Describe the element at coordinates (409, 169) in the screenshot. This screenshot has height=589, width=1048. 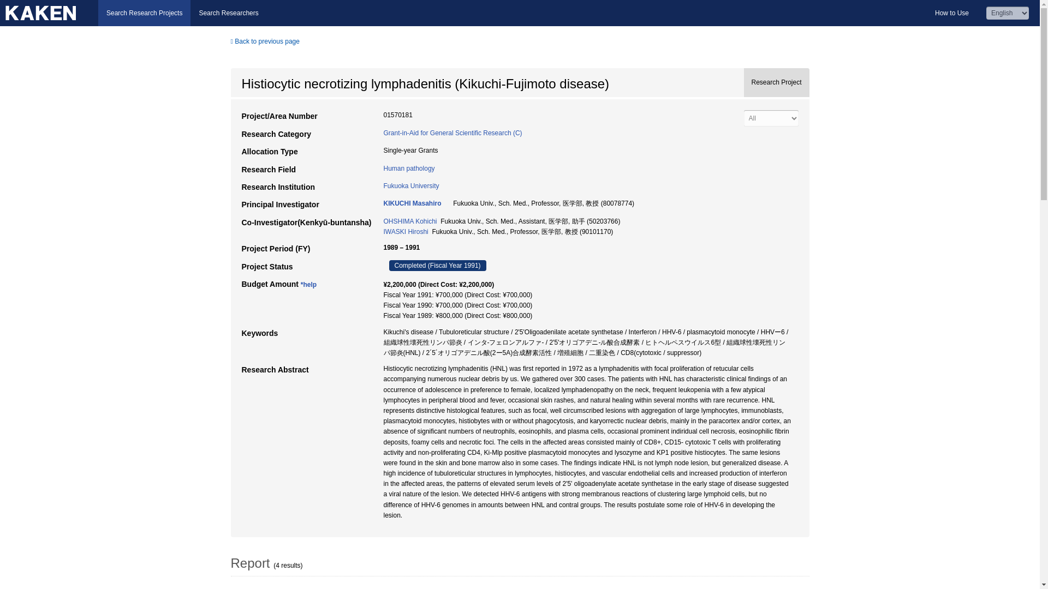
I see `Human pathology` at that location.